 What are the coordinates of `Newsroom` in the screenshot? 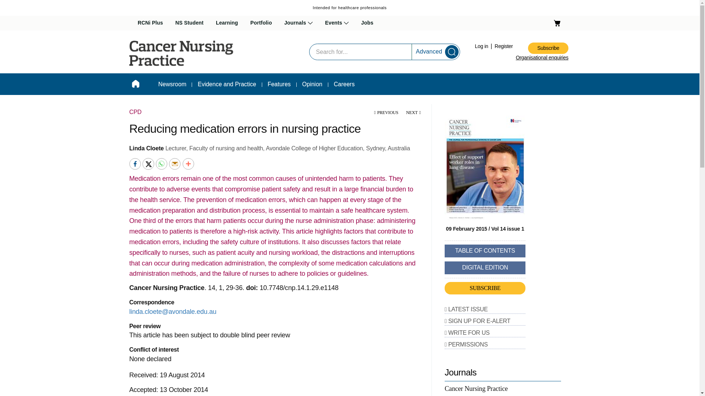 It's located at (172, 84).